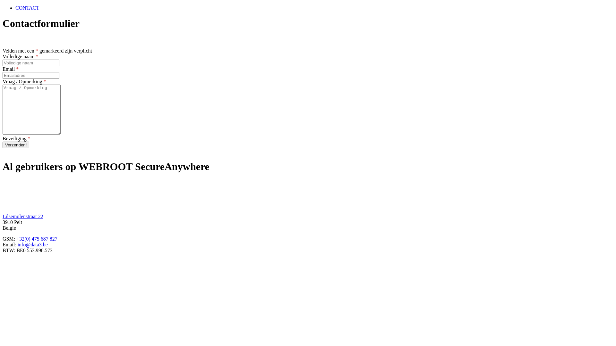  I want to click on info@data3.be, so click(33, 245).